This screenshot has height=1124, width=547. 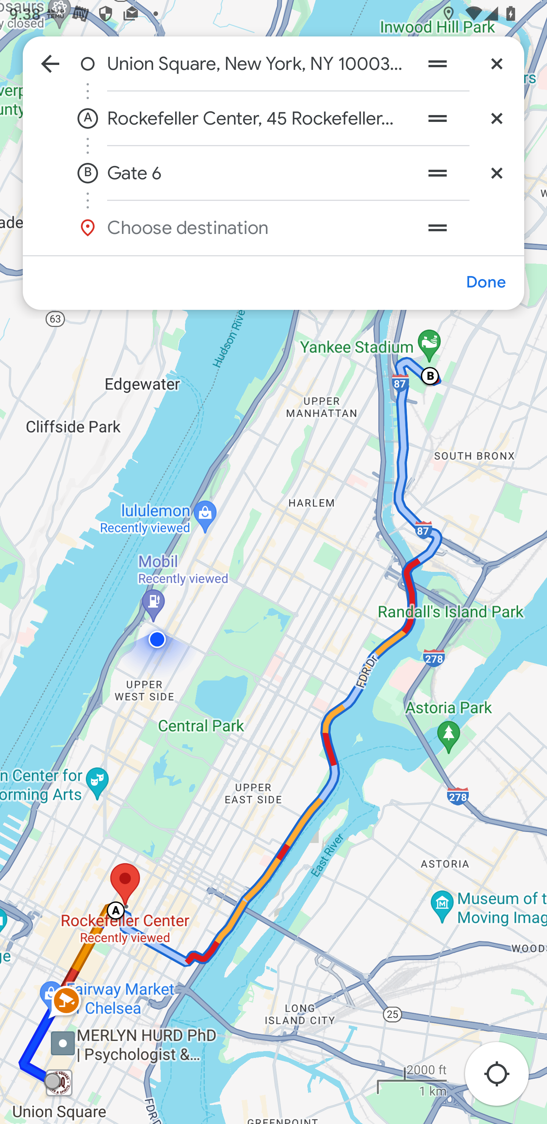 I want to click on Done, so click(x=485, y=283).